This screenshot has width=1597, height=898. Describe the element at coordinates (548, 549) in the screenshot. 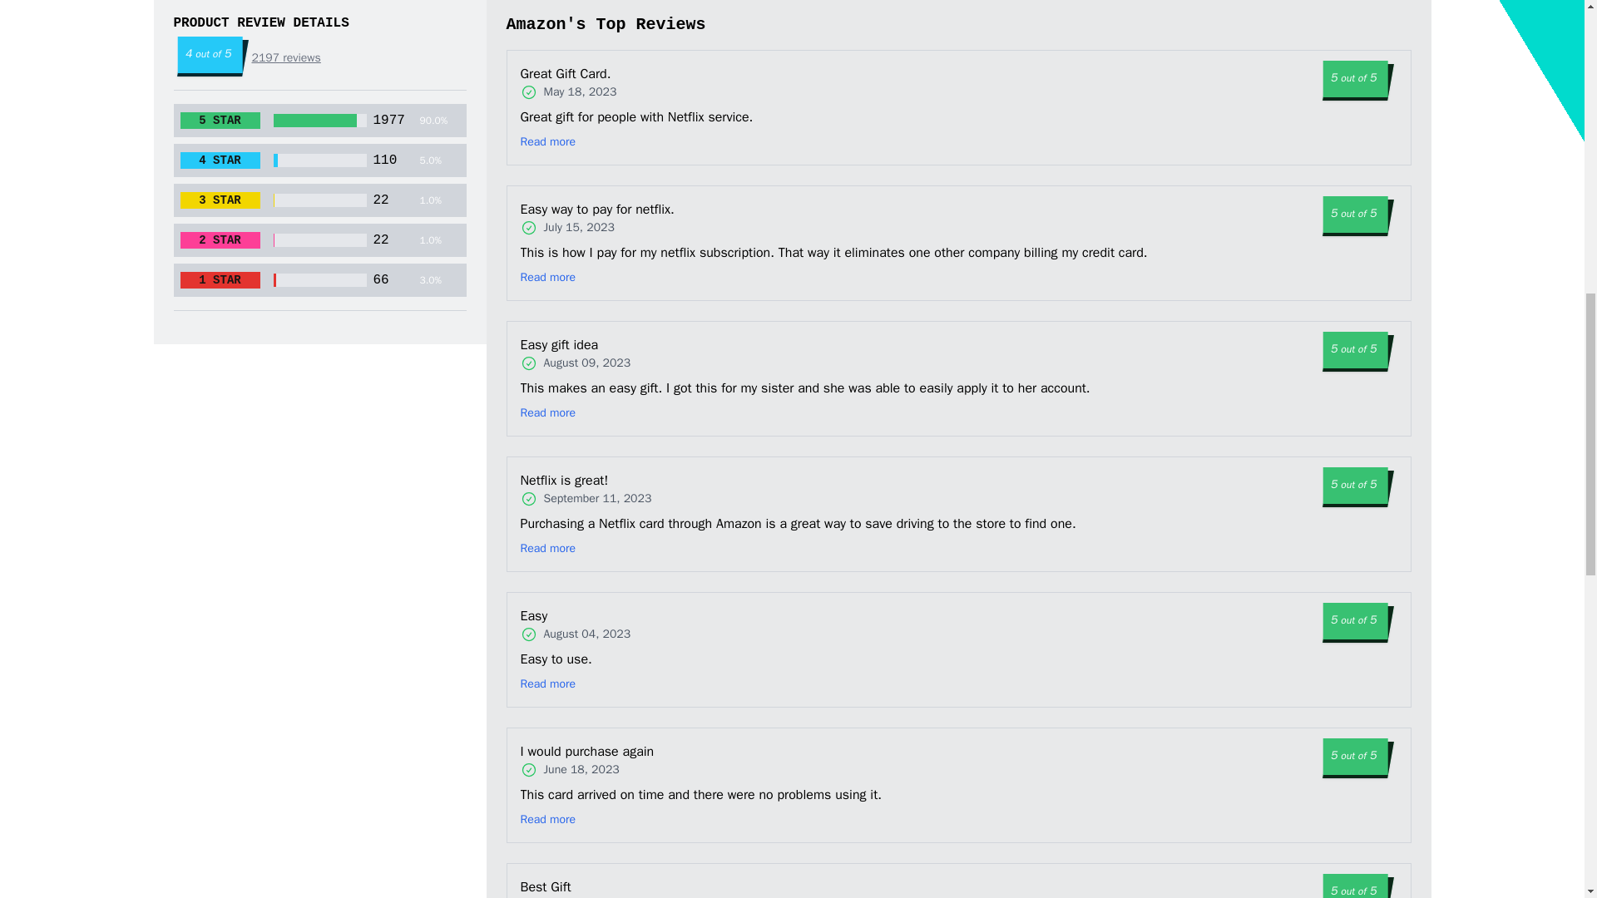

I see `Read more` at that location.